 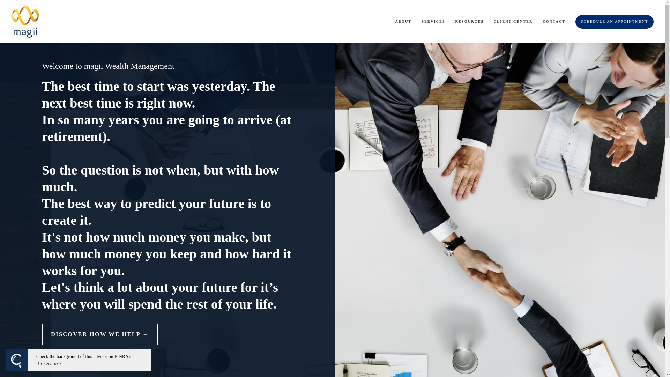 I want to click on SERVICES, so click(x=433, y=22).